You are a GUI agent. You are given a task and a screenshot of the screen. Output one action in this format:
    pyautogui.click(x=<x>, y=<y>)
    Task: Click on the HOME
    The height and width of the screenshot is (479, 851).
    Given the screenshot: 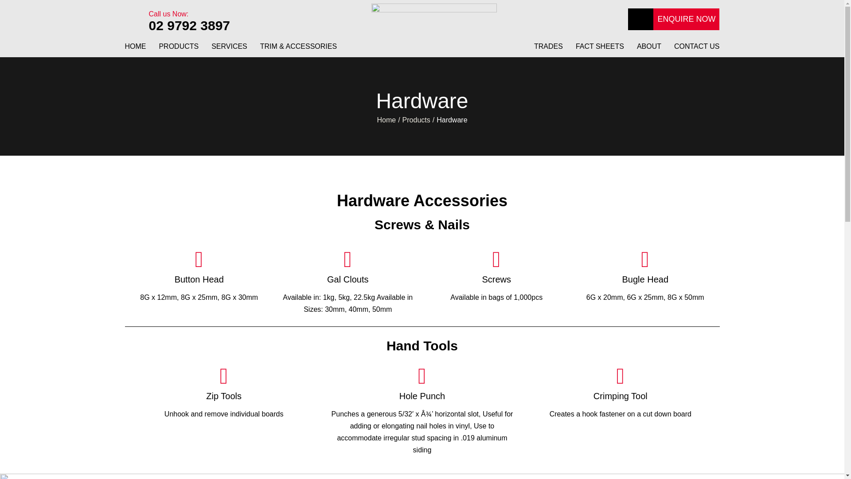 What is the action you would take?
    pyautogui.click(x=136, y=50)
    